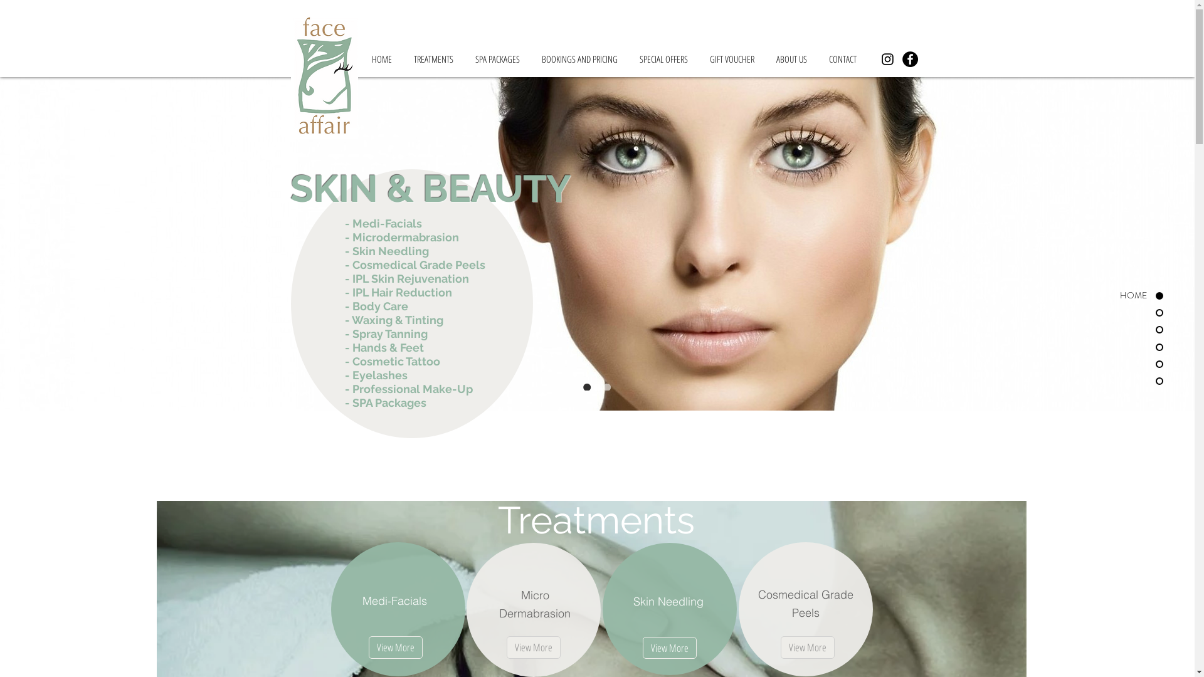  What do you see at coordinates (413, 389) in the screenshot?
I see `Professional Make-Up` at bounding box center [413, 389].